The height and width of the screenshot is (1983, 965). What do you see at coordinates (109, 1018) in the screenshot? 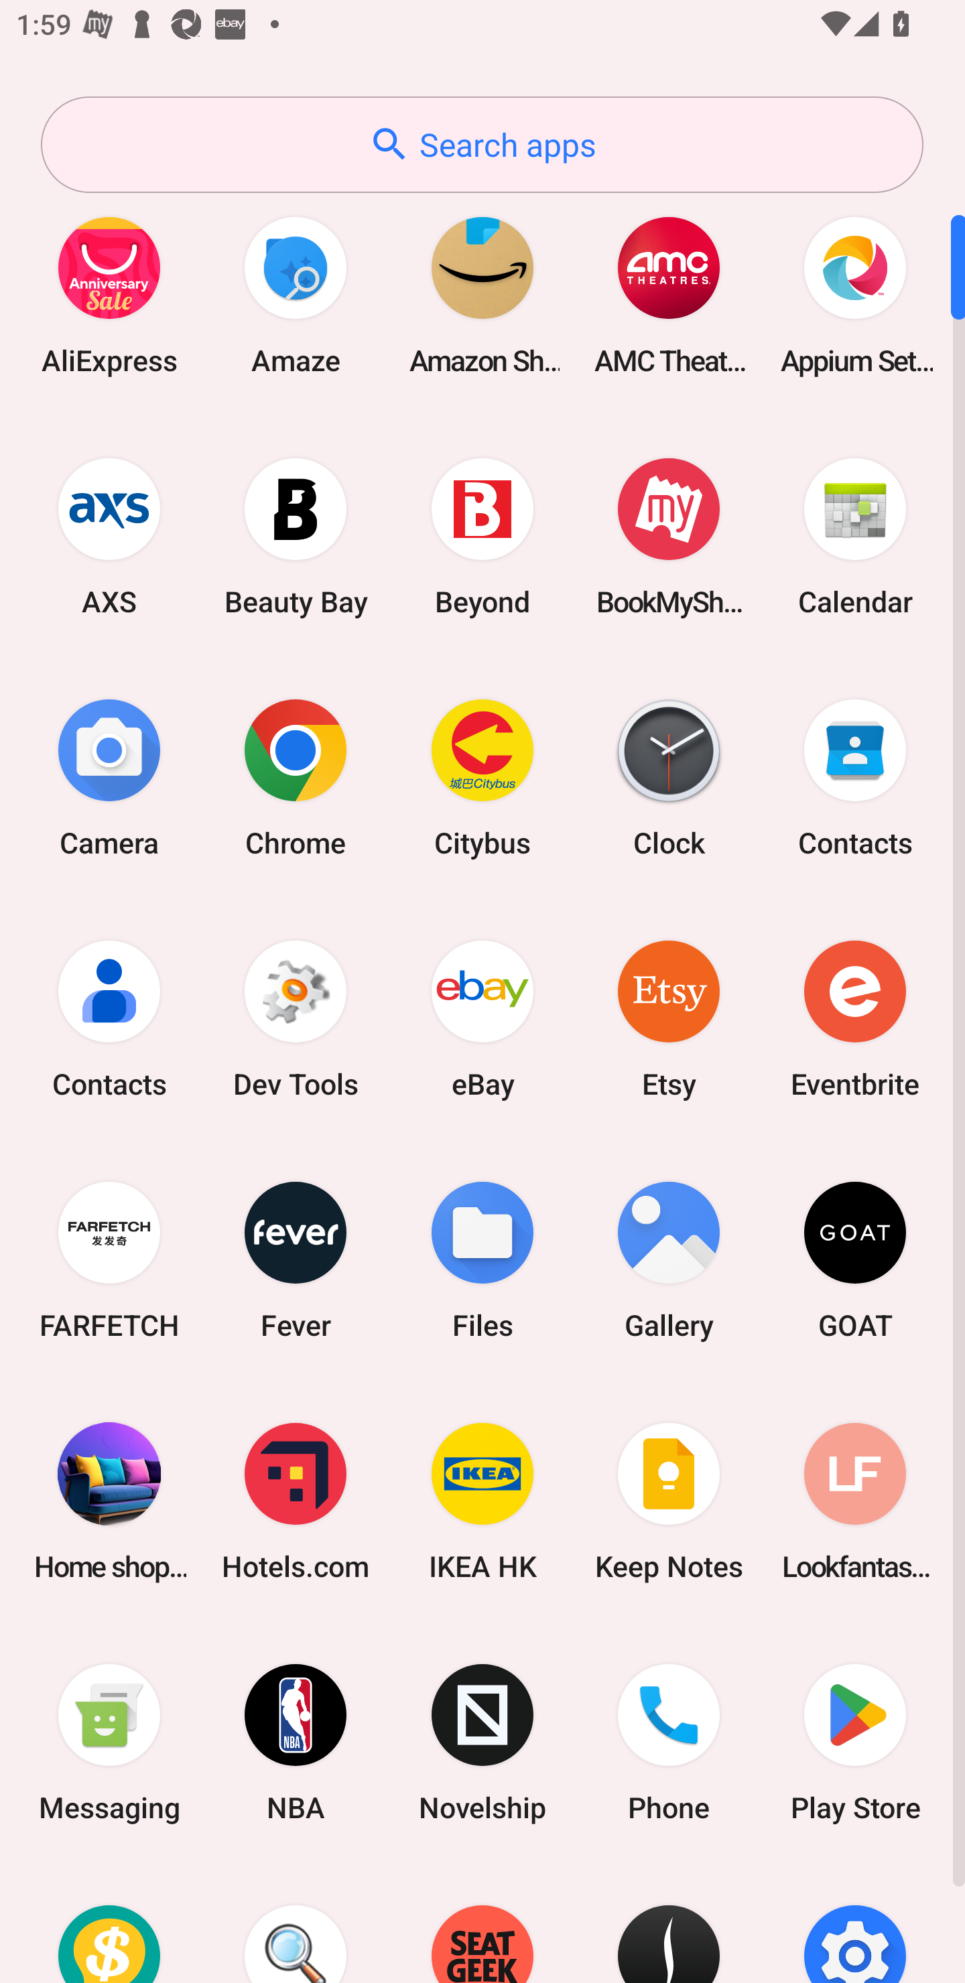
I see `Contacts` at bounding box center [109, 1018].